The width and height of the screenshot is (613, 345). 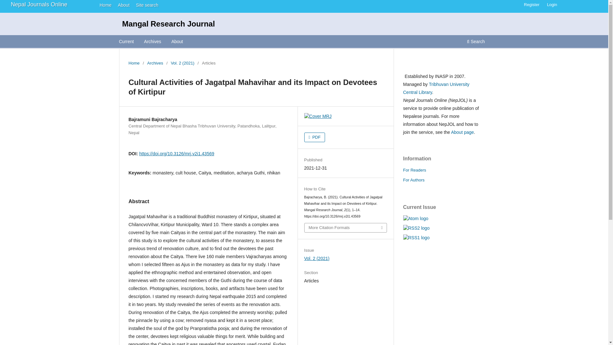 I want to click on Home, so click(x=103, y=5).